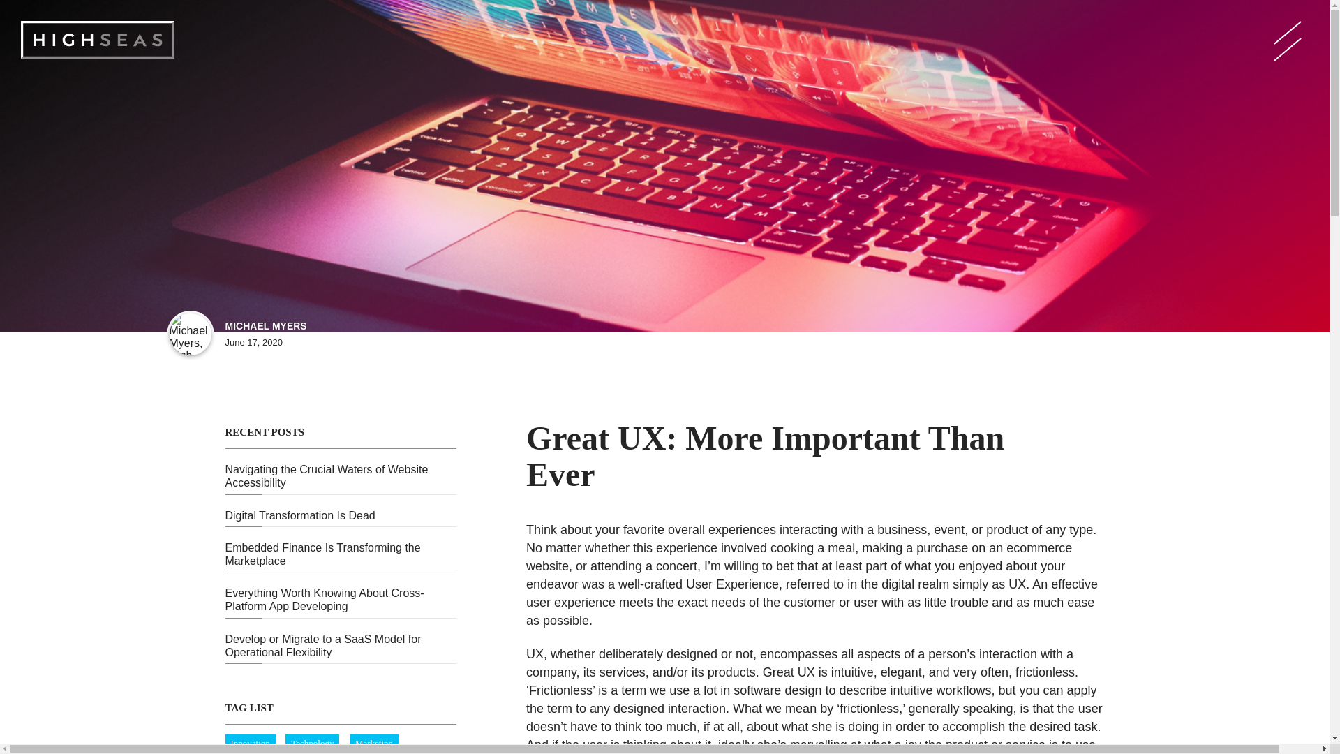 The width and height of the screenshot is (1340, 754). I want to click on Navigating the Crucial Waters of Website Accessibility, so click(340, 471).